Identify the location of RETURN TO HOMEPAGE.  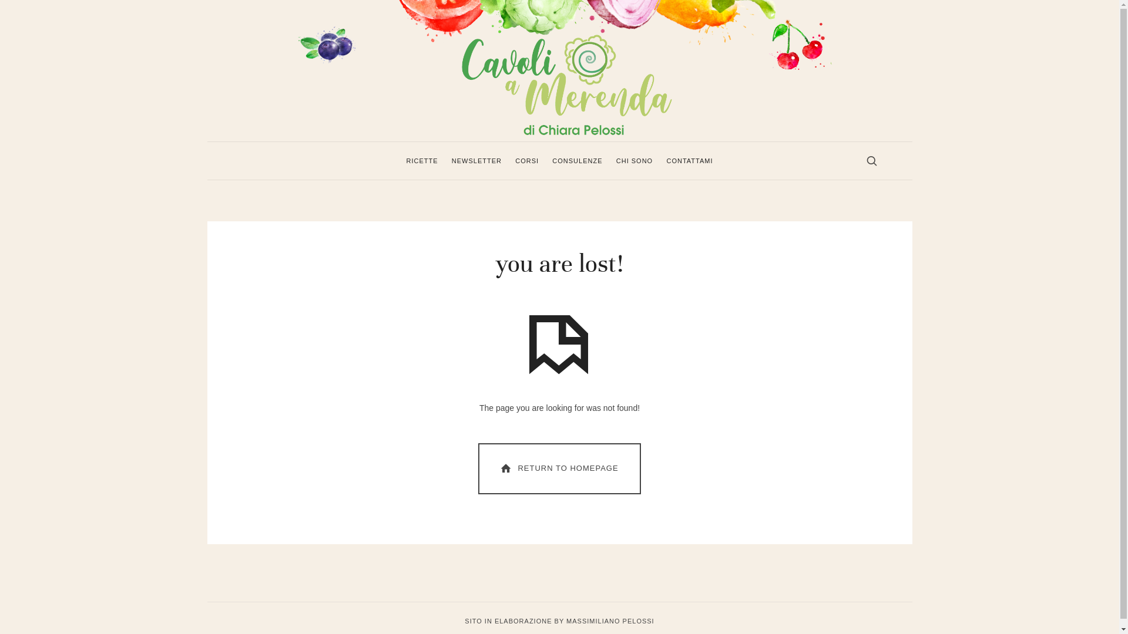
(559, 468).